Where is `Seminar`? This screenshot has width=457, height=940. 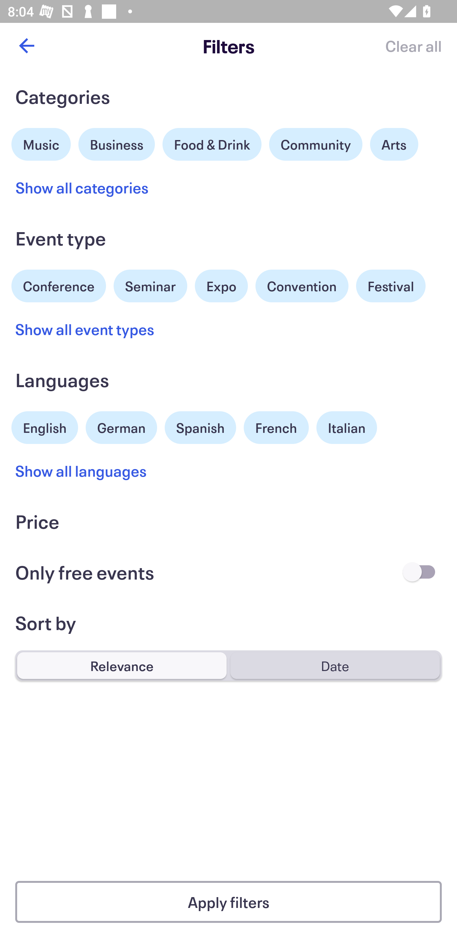
Seminar is located at coordinates (150, 286).